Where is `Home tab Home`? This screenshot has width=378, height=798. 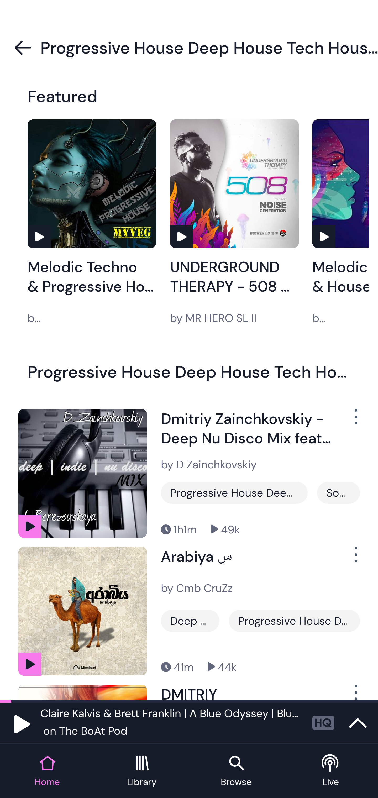 Home tab Home is located at coordinates (47, 771).